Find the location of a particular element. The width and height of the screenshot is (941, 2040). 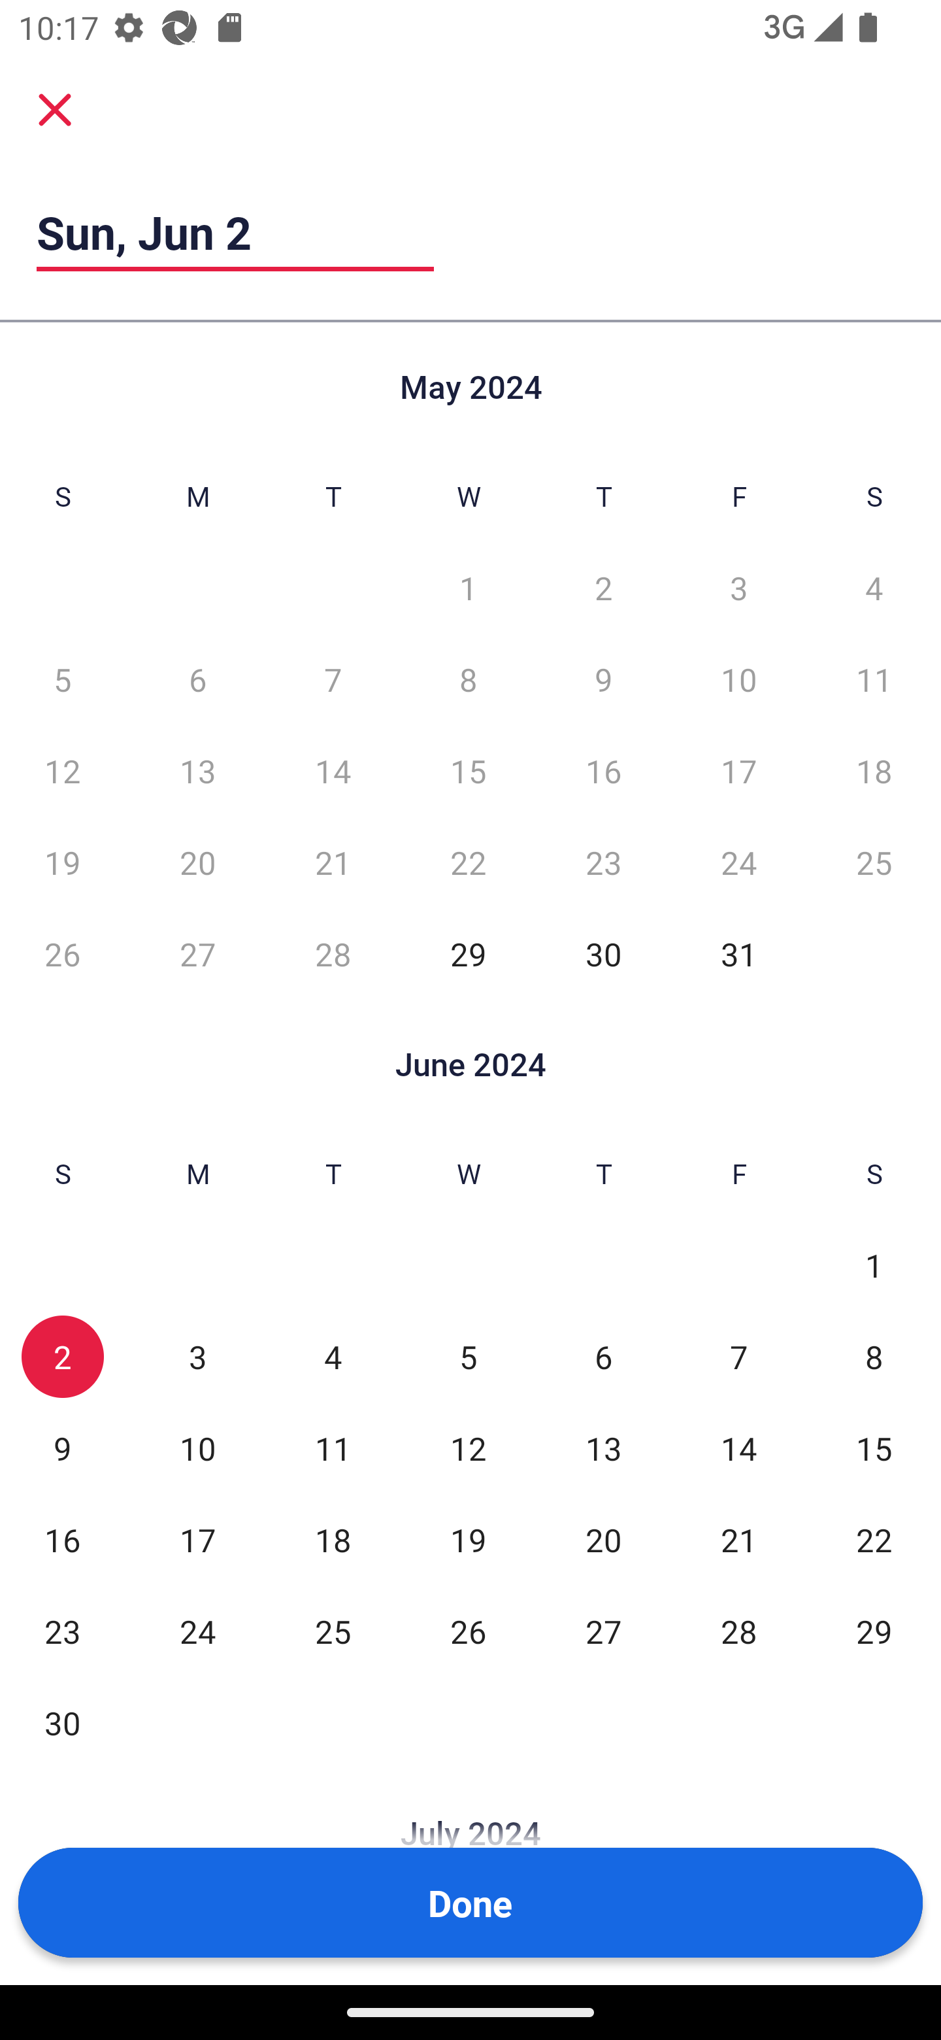

4 Tue, Jun 4, Not Selected is located at coordinates (333, 1357).